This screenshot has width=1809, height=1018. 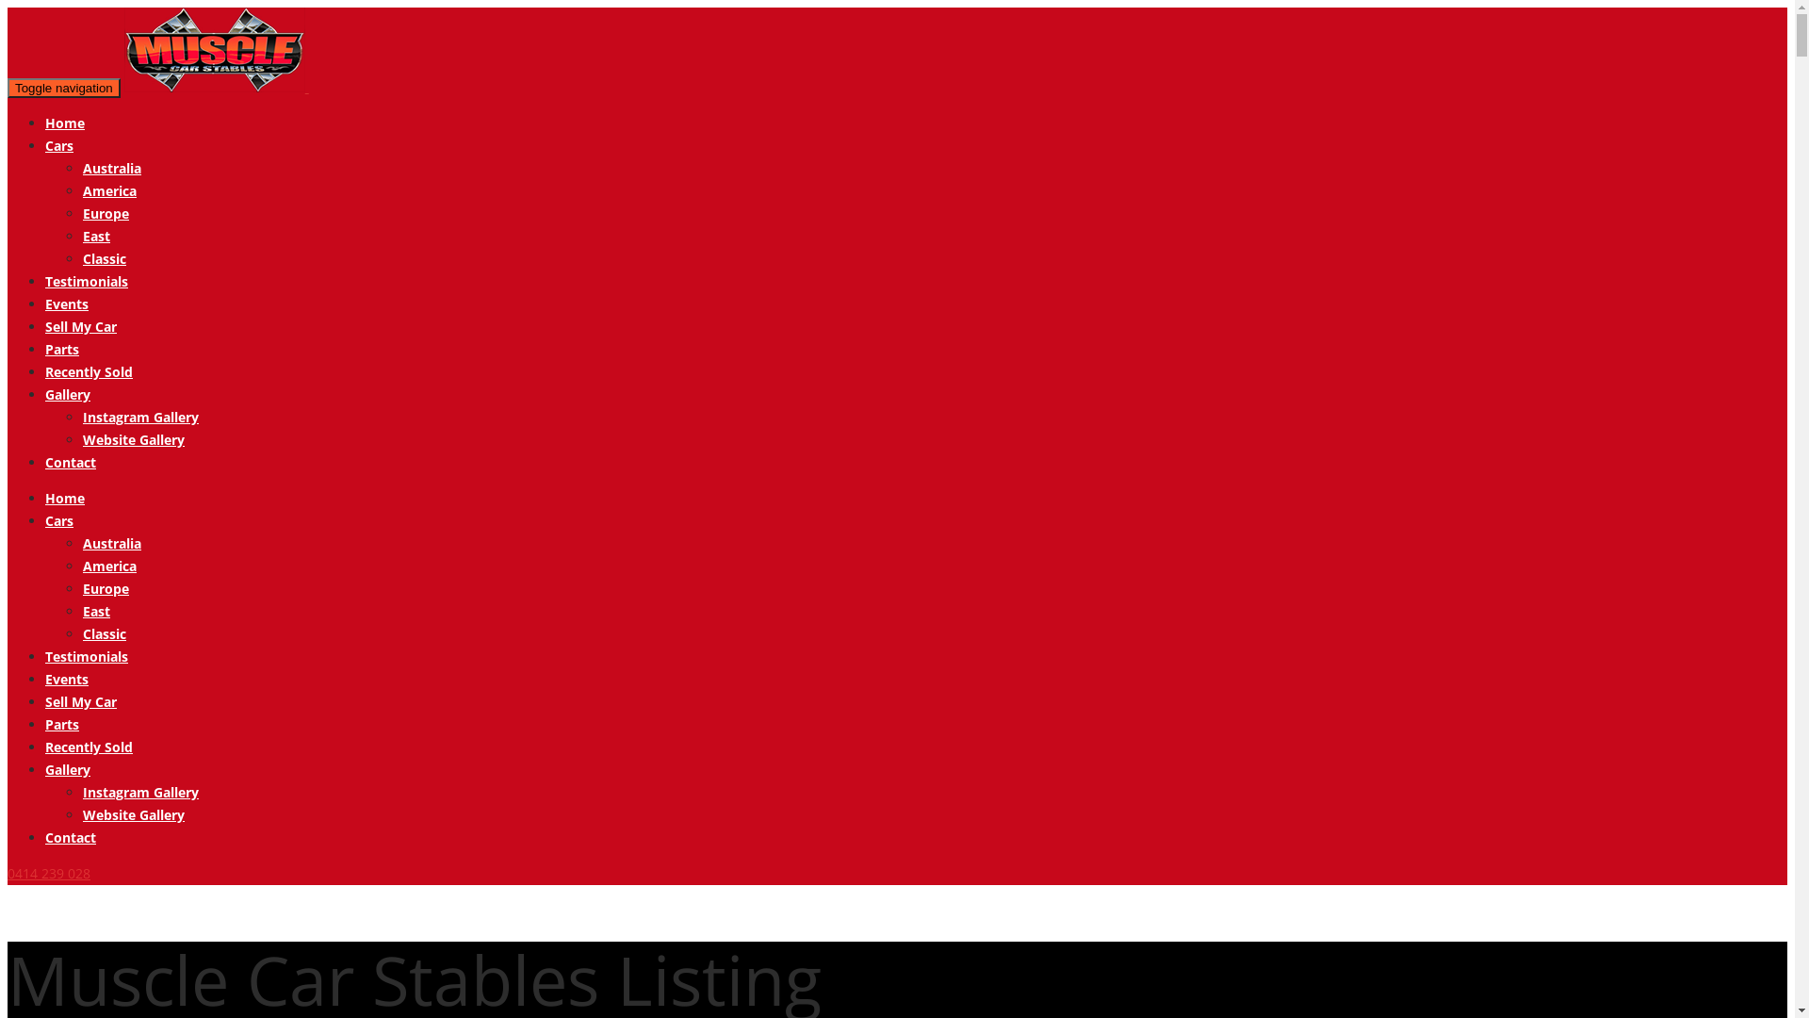 What do you see at coordinates (62, 349) in the screenshot?
I see `Parts` at bounding box center [62, 349].